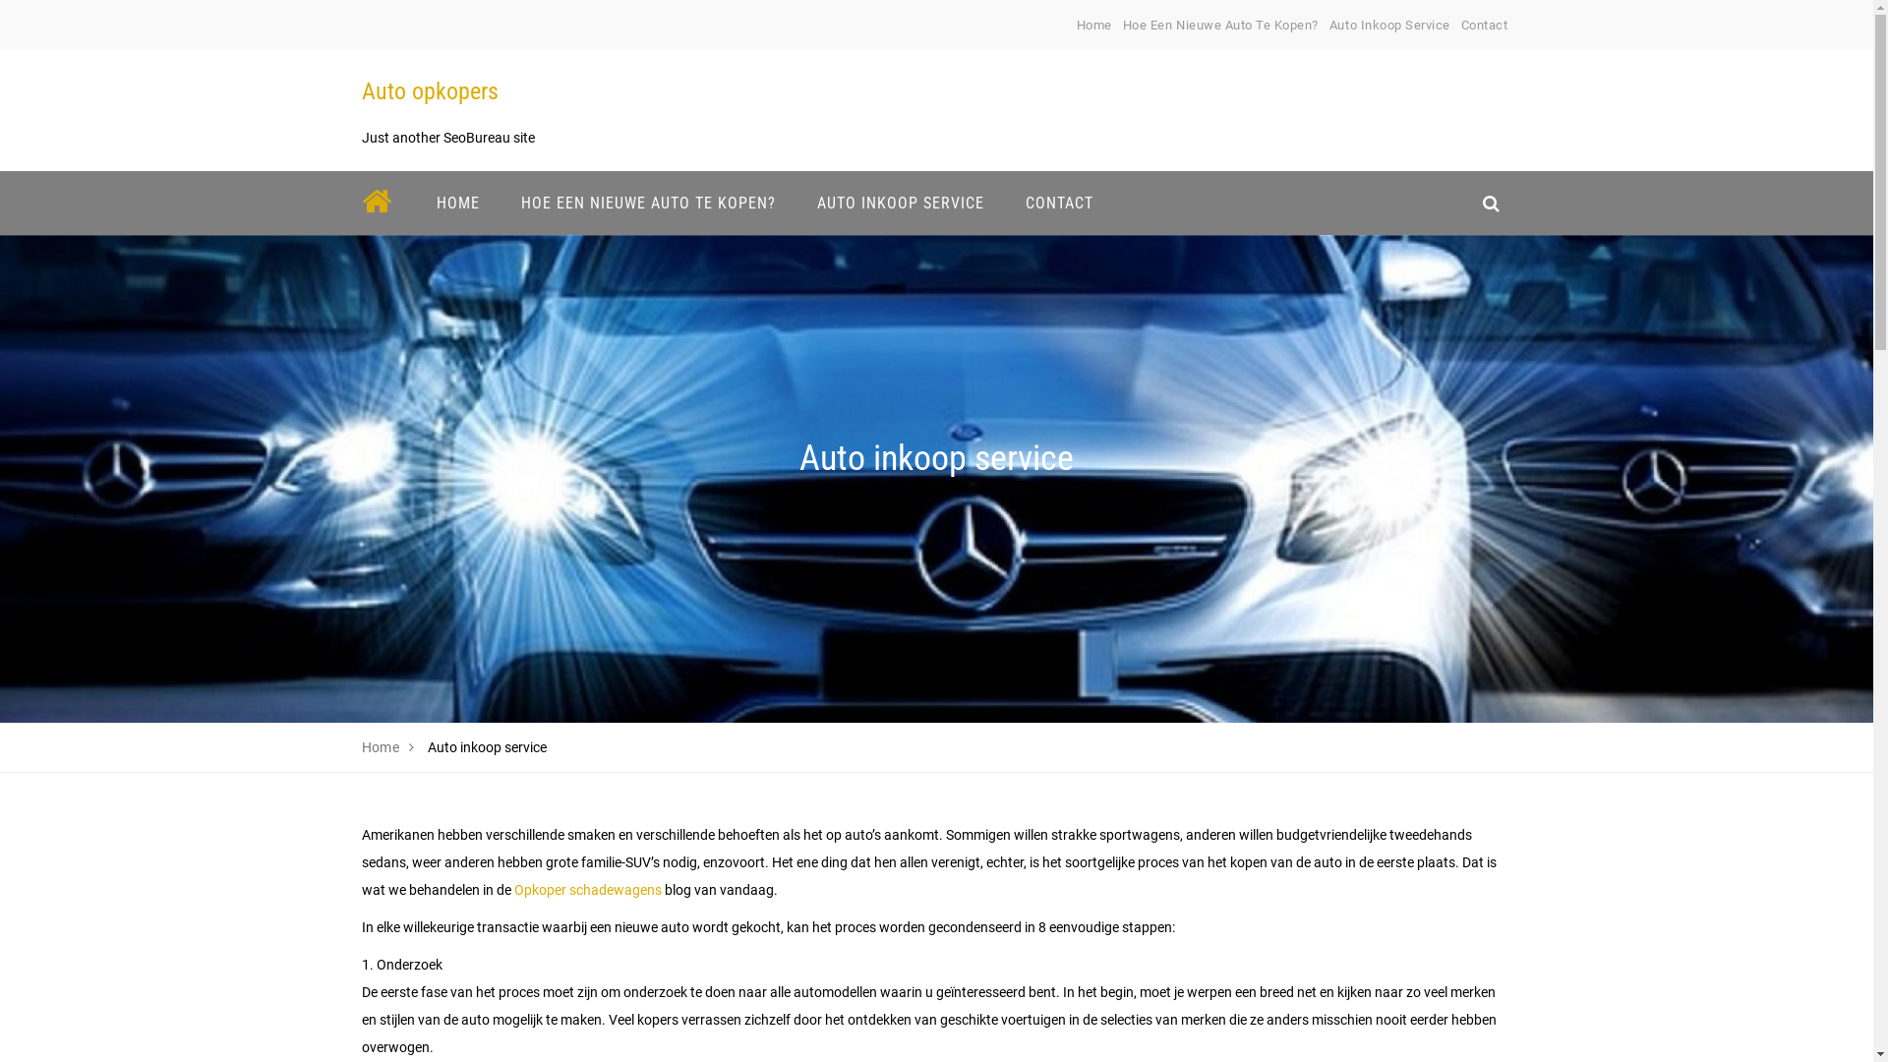 The width and height of the screenshot is (1888, 1062). What do you see at coordinates (1094, 26) in the screenshot?
I see `Home` at bounding box center [1094, 26].